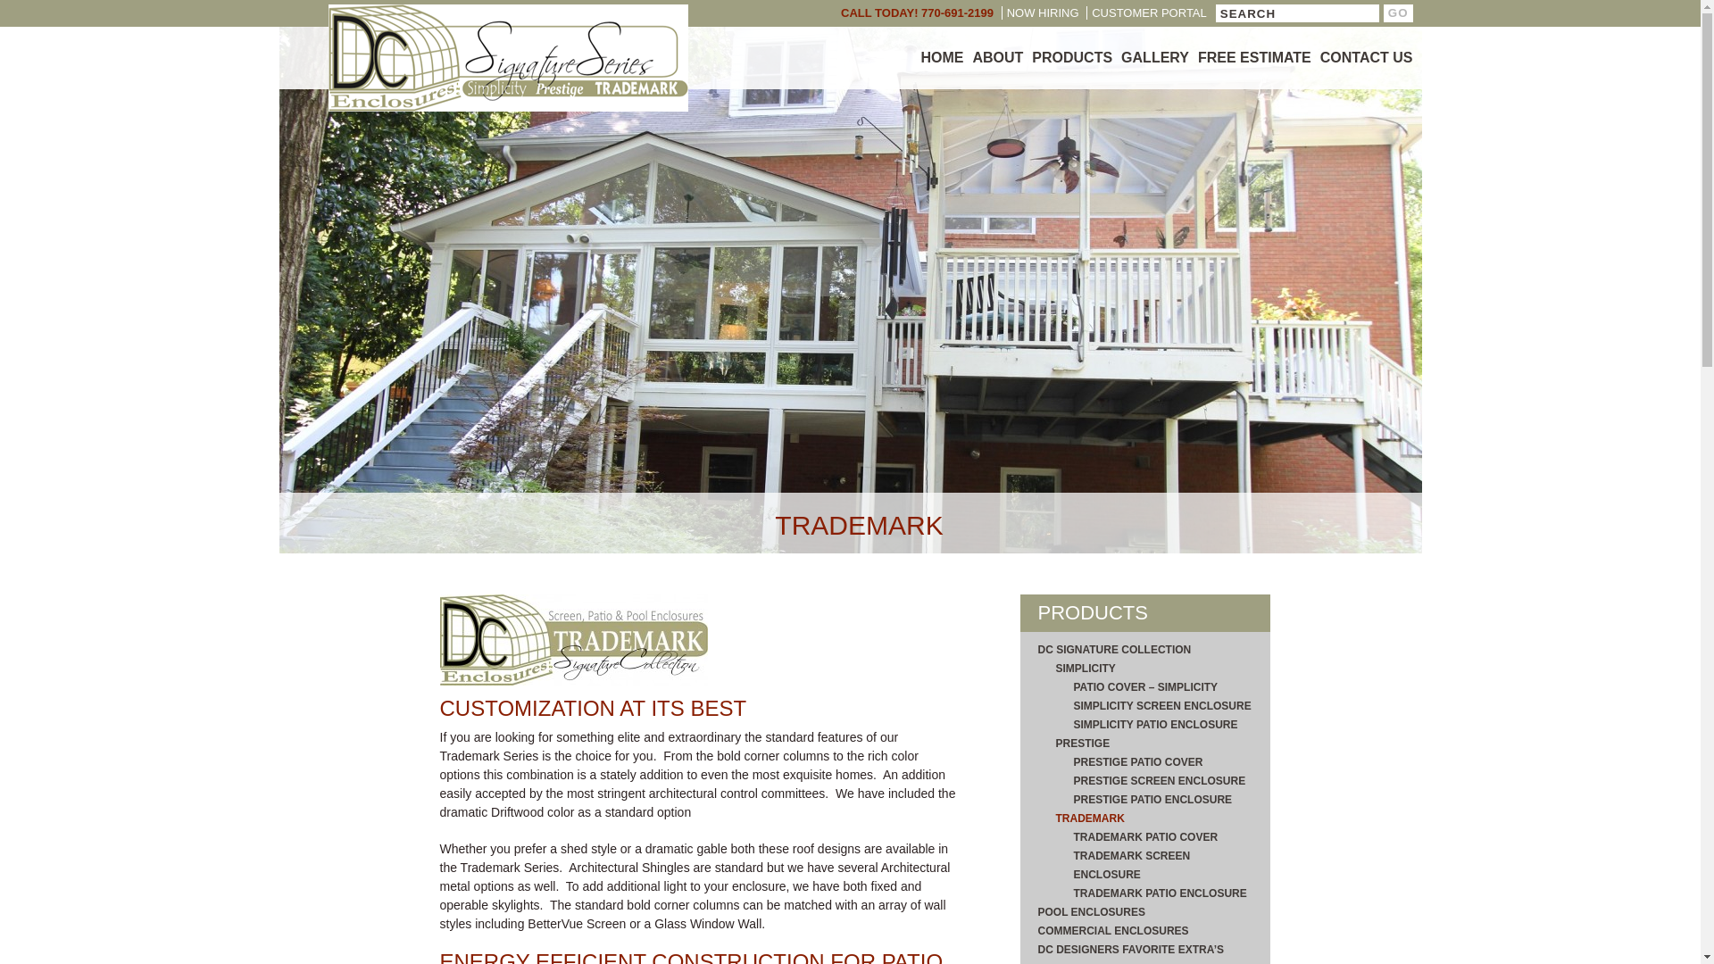 This screenshot has width=1714, height=964. Describe the element at coordinates (1297, 12) in the screenshot. I see `Search for:` at that location.